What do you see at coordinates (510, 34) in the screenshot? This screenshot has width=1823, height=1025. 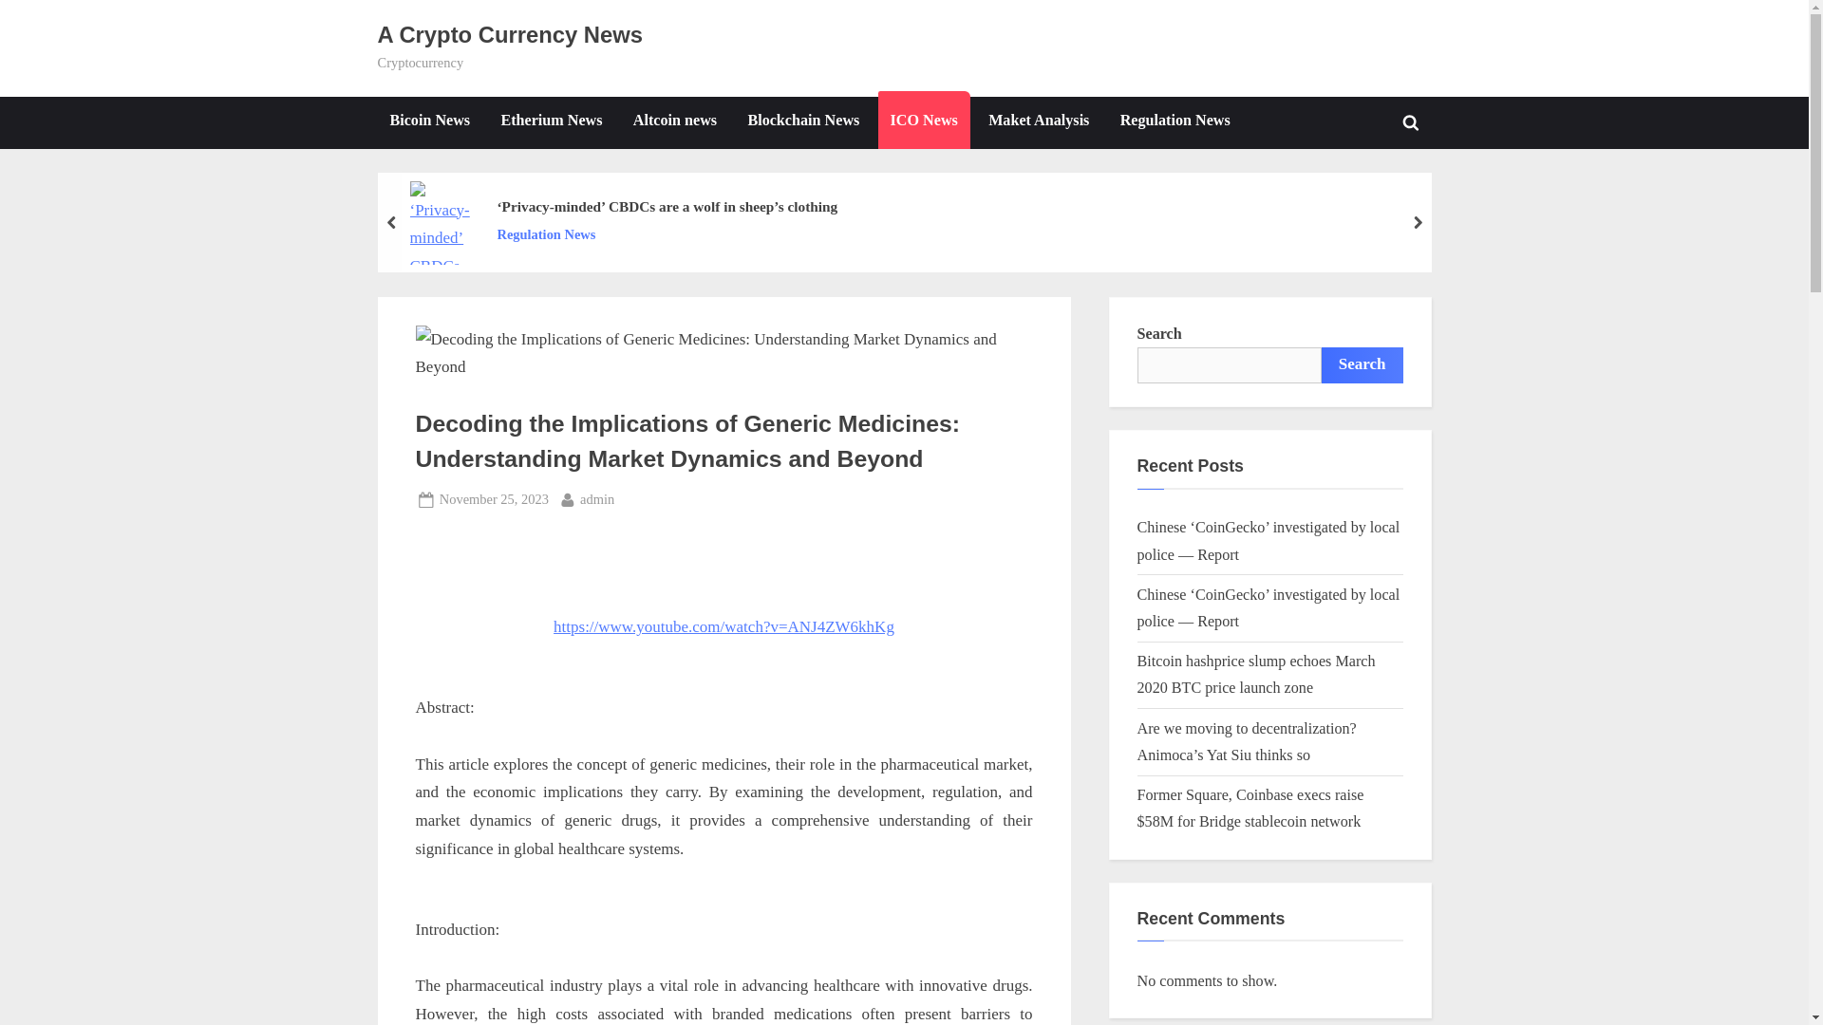 I see `A Crypto Currency News` at bounding box center [510, 34].